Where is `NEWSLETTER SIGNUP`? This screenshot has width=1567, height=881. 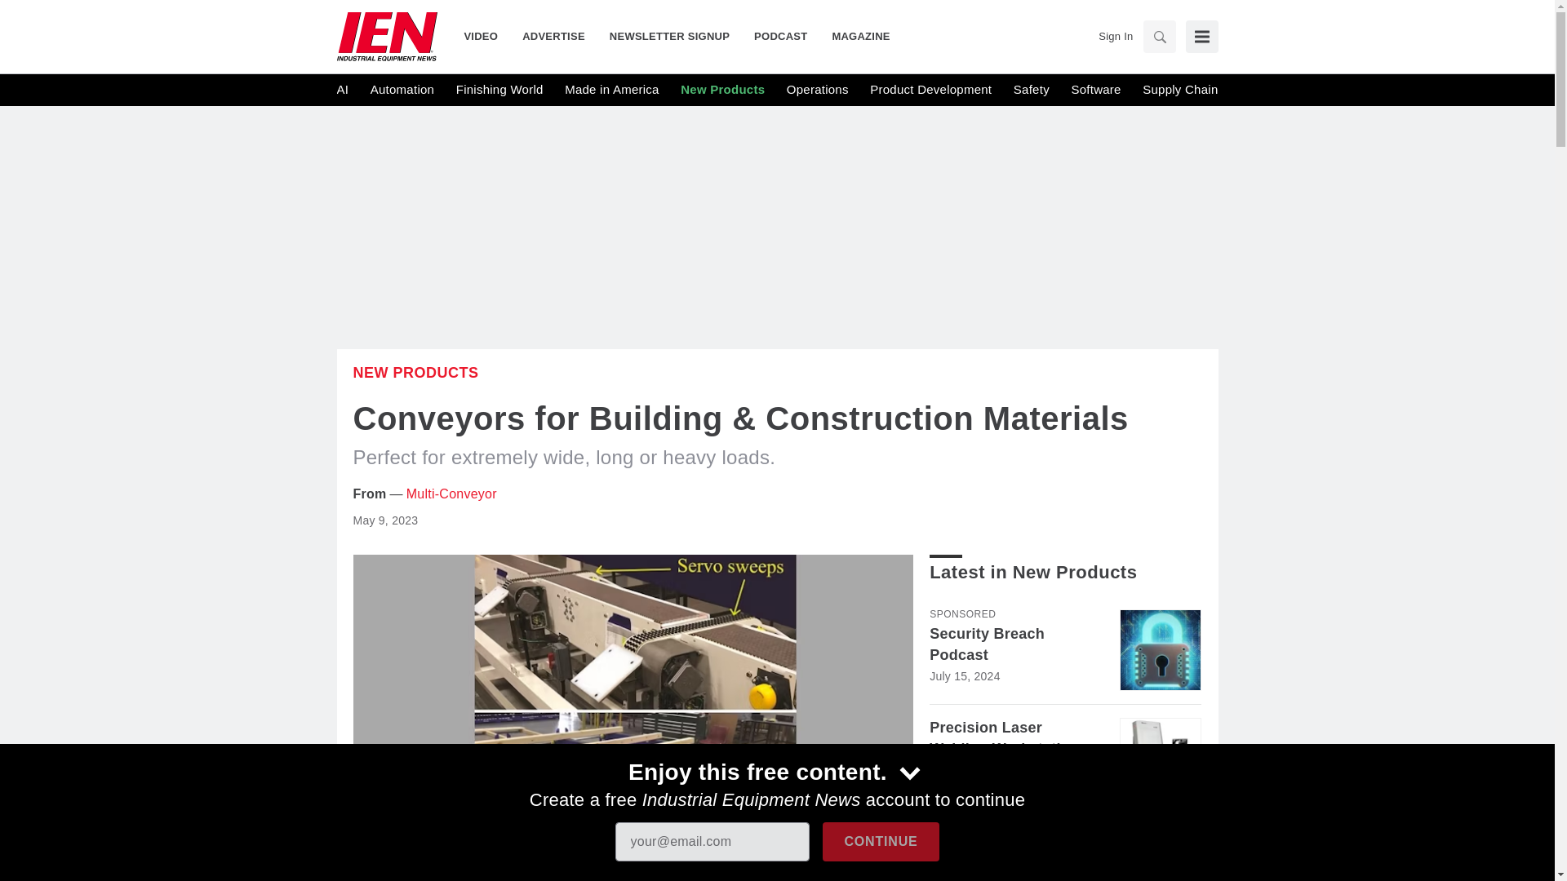 NEWSLETTER SIGNUP is located at coordinates (669, 36).